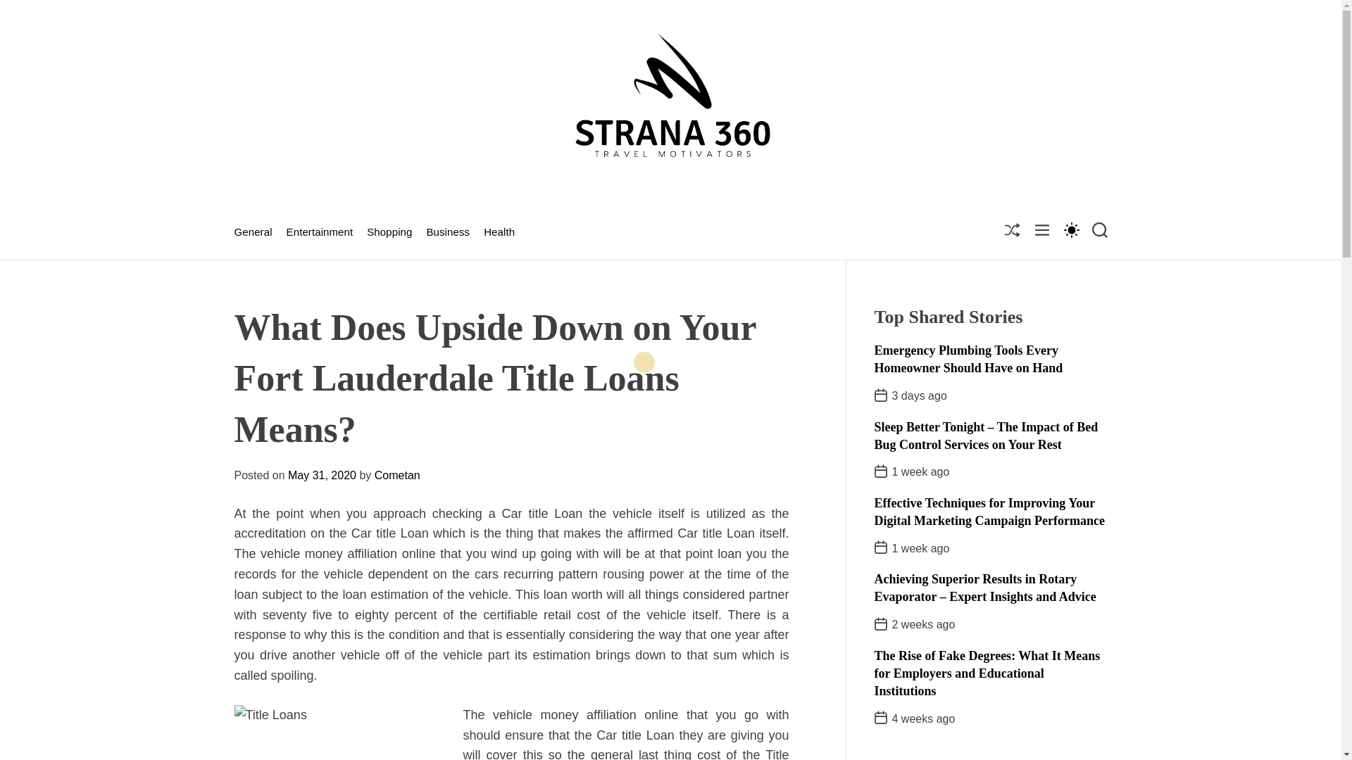  Describe the element at coordinates (447, 232) in the screenshot. I see `Business` at that location.